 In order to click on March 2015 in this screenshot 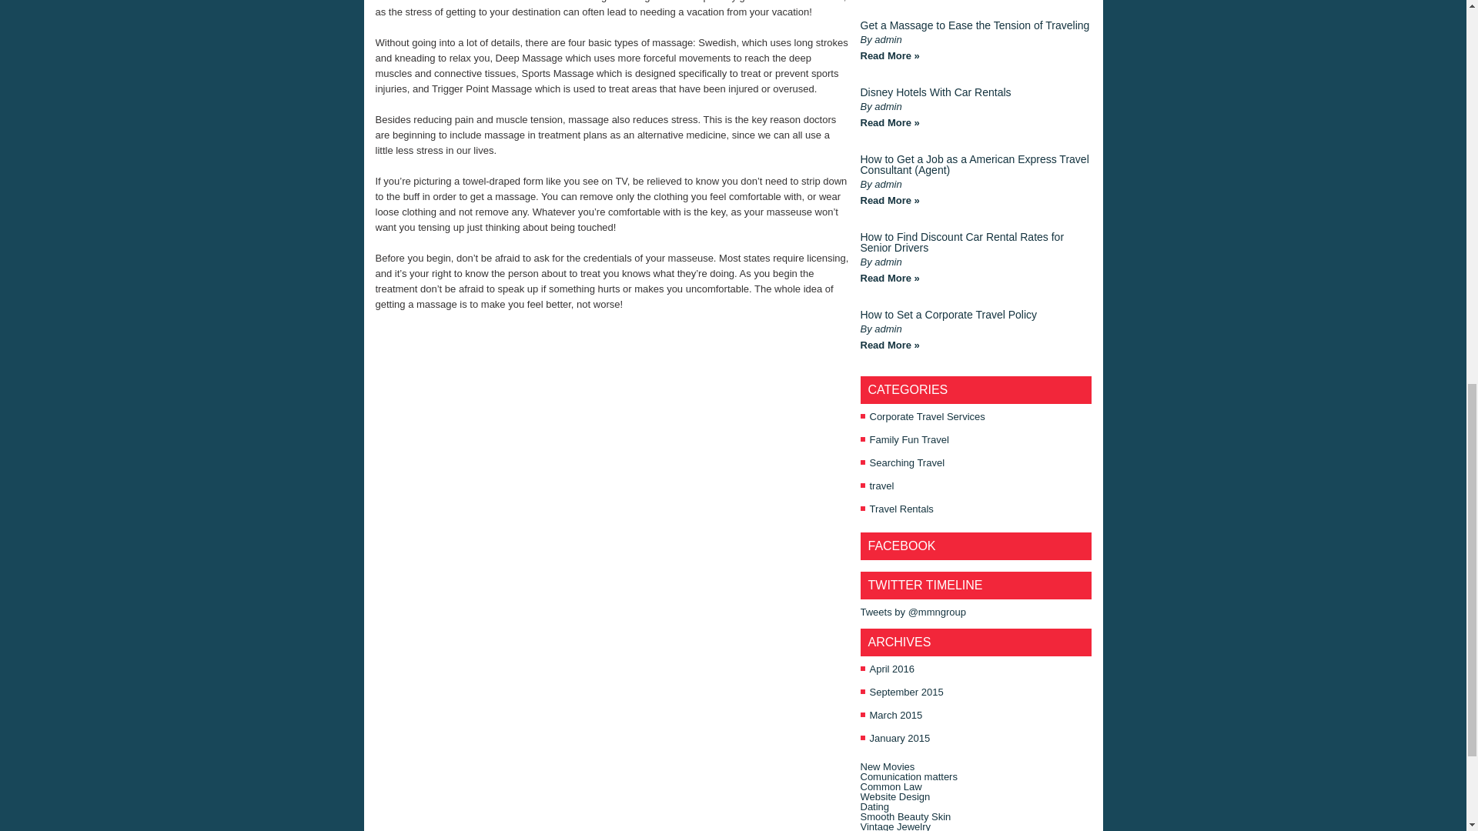, I will do `click(896, 716)`.